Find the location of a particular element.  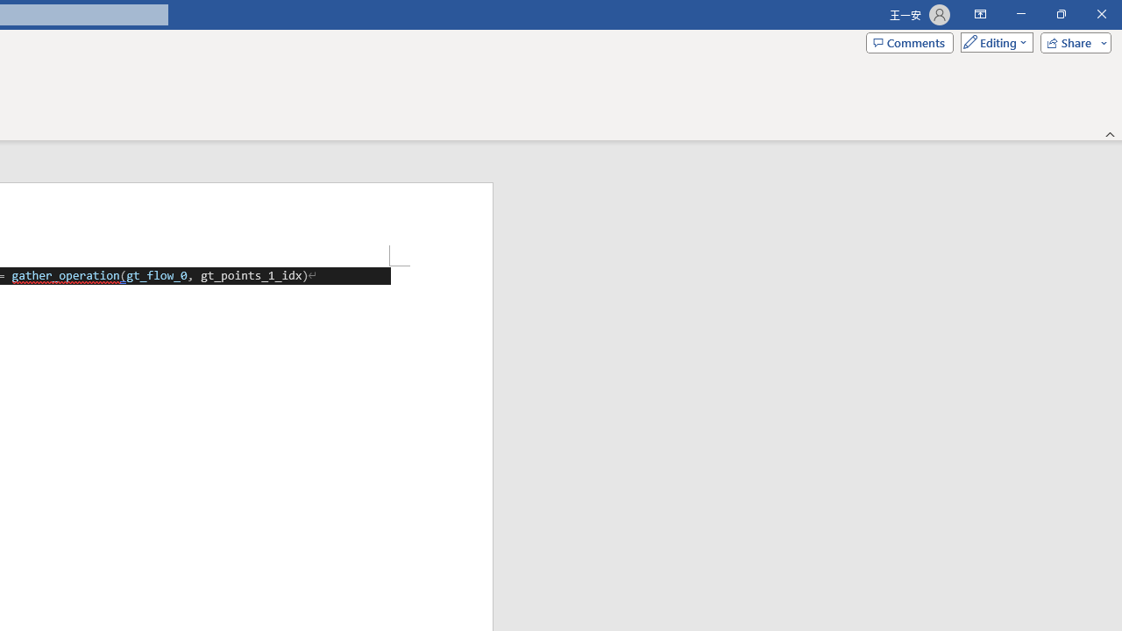

Minimize is located at coordinates (1020, 14).